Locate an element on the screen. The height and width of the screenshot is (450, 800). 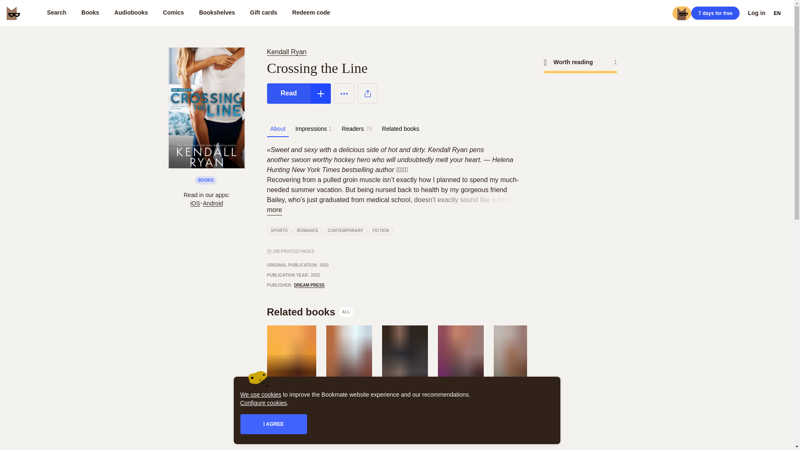
The Anti-Boyfriend is located at coordinates (404, 417).